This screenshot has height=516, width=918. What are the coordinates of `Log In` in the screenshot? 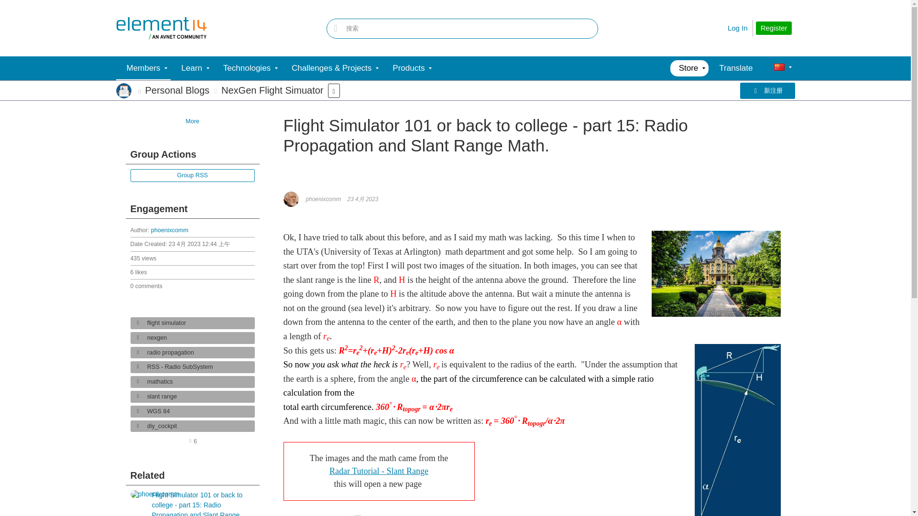 It's located at (738, 28).